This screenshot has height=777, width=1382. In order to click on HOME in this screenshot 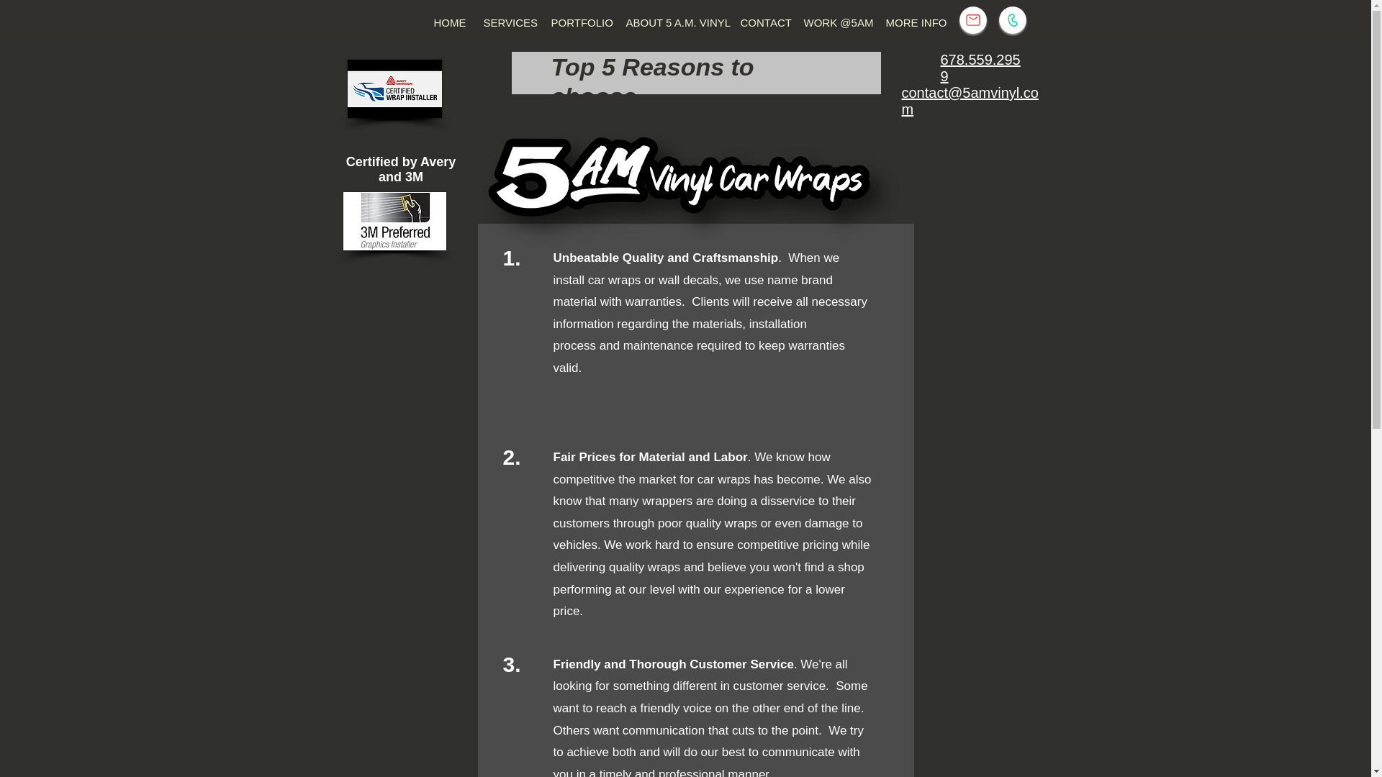, I will do `click(449, 23)`.